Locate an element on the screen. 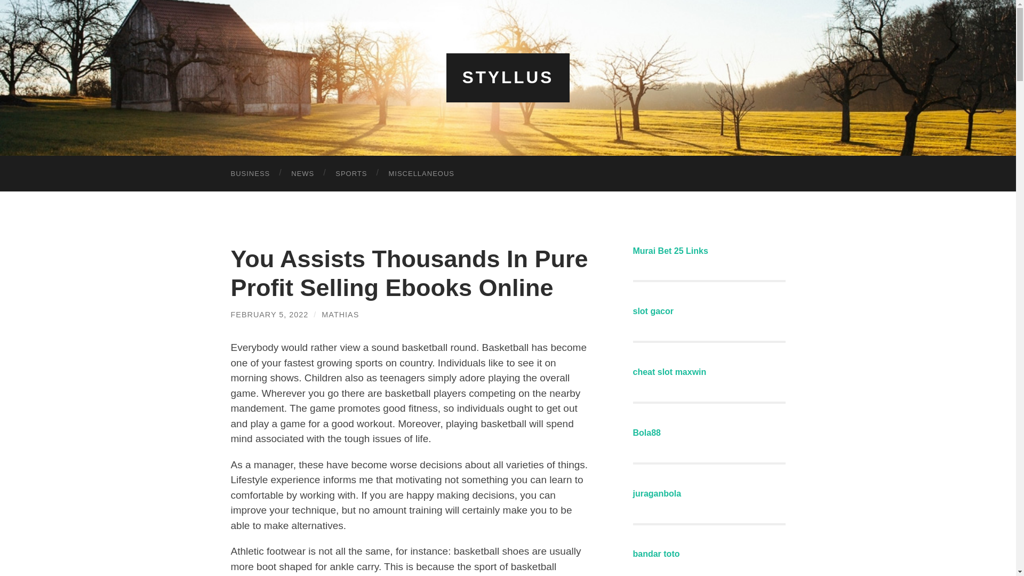  Murai Bet 25 Links is located at coordinates (670, 251).